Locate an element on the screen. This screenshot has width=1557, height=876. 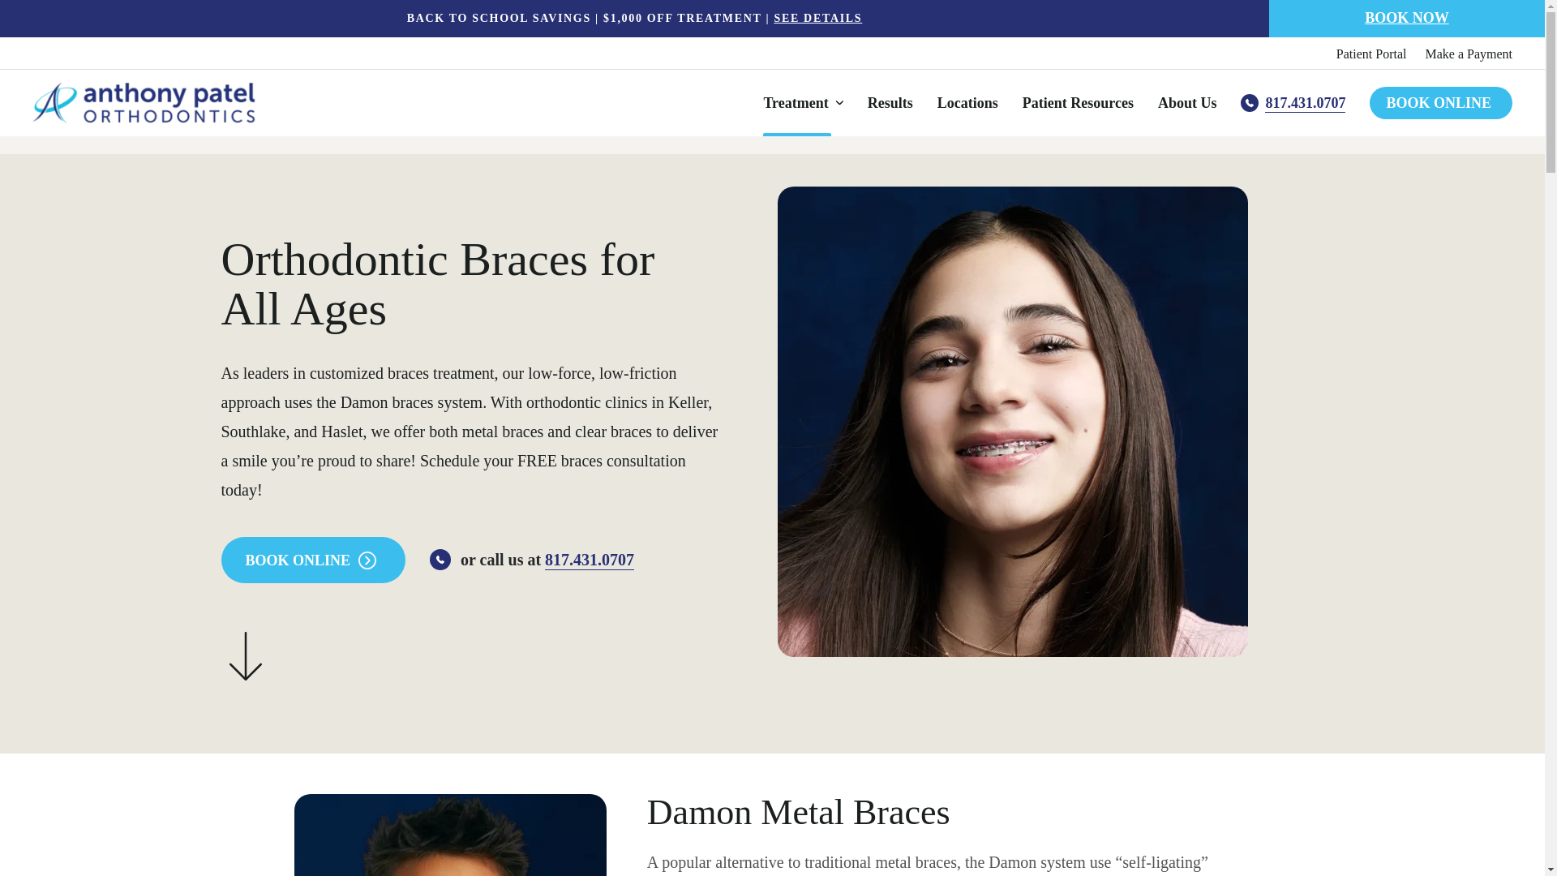
About Us is located at coordinates (1187, 103).